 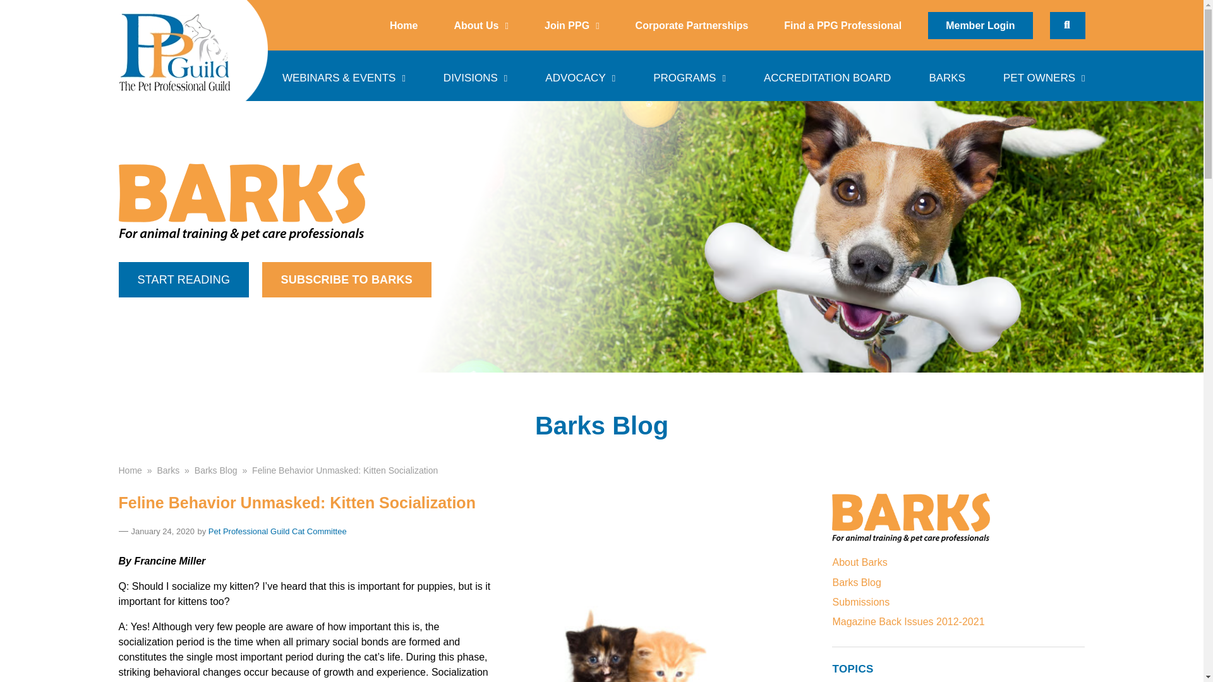 I want to click on Home, so click(x=403, y=25).